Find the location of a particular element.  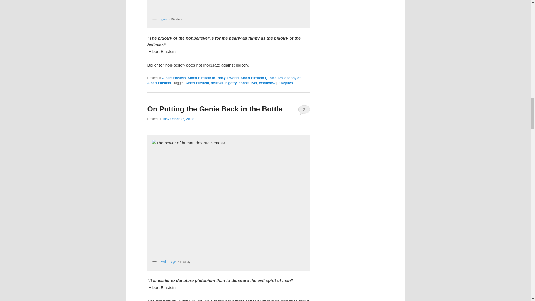

Albert Einstein Quotes is located at coordinates (258, 78).